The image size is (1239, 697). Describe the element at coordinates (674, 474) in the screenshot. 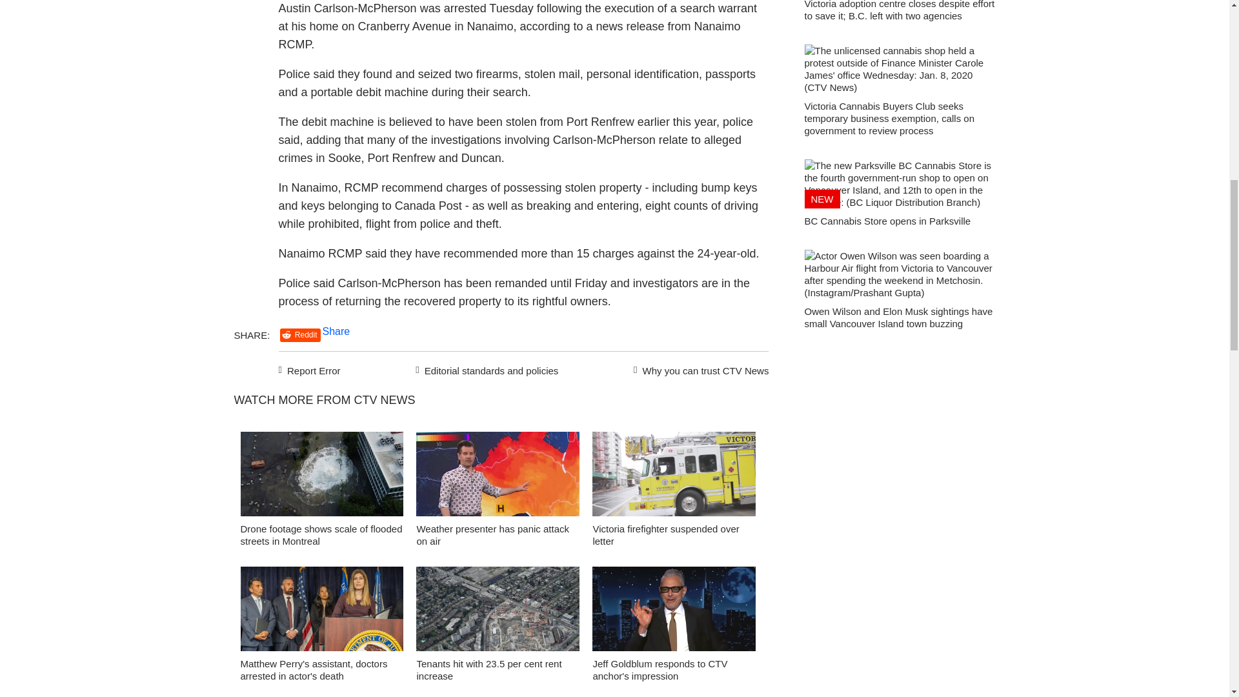

I see `false` at that location.